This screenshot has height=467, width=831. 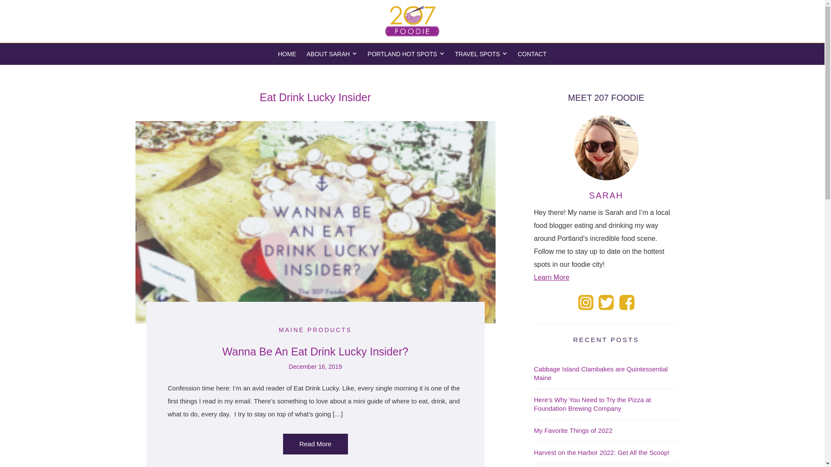 What do you see at coordinates (606, 303) in the screenshot?
I see `Follow me on Twitter (opens new tab)` at bounding box center [606, 303].